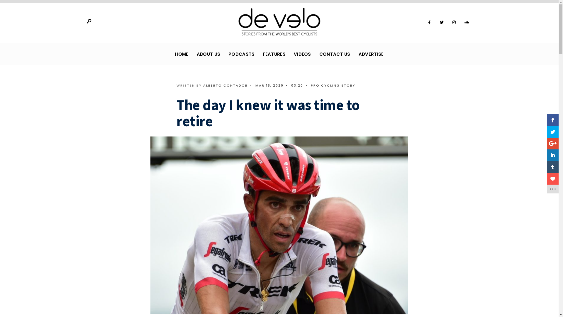 The width and height of the screenshot is (563, 317). I want to click on PODCASTS, so click(242, 54).